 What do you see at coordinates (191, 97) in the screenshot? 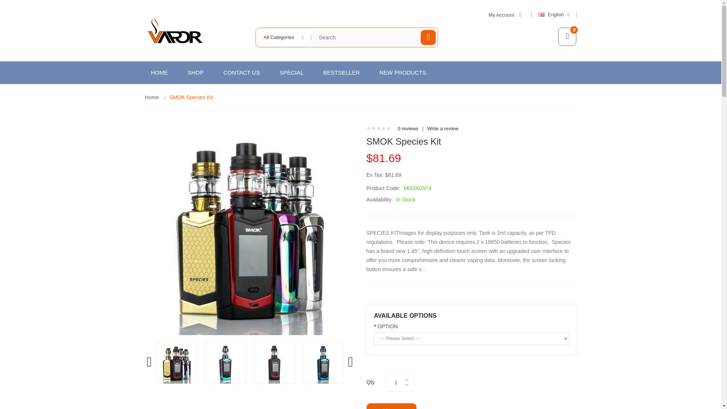
I see `SMOK Species Kit` at bounding box center [191, 97].